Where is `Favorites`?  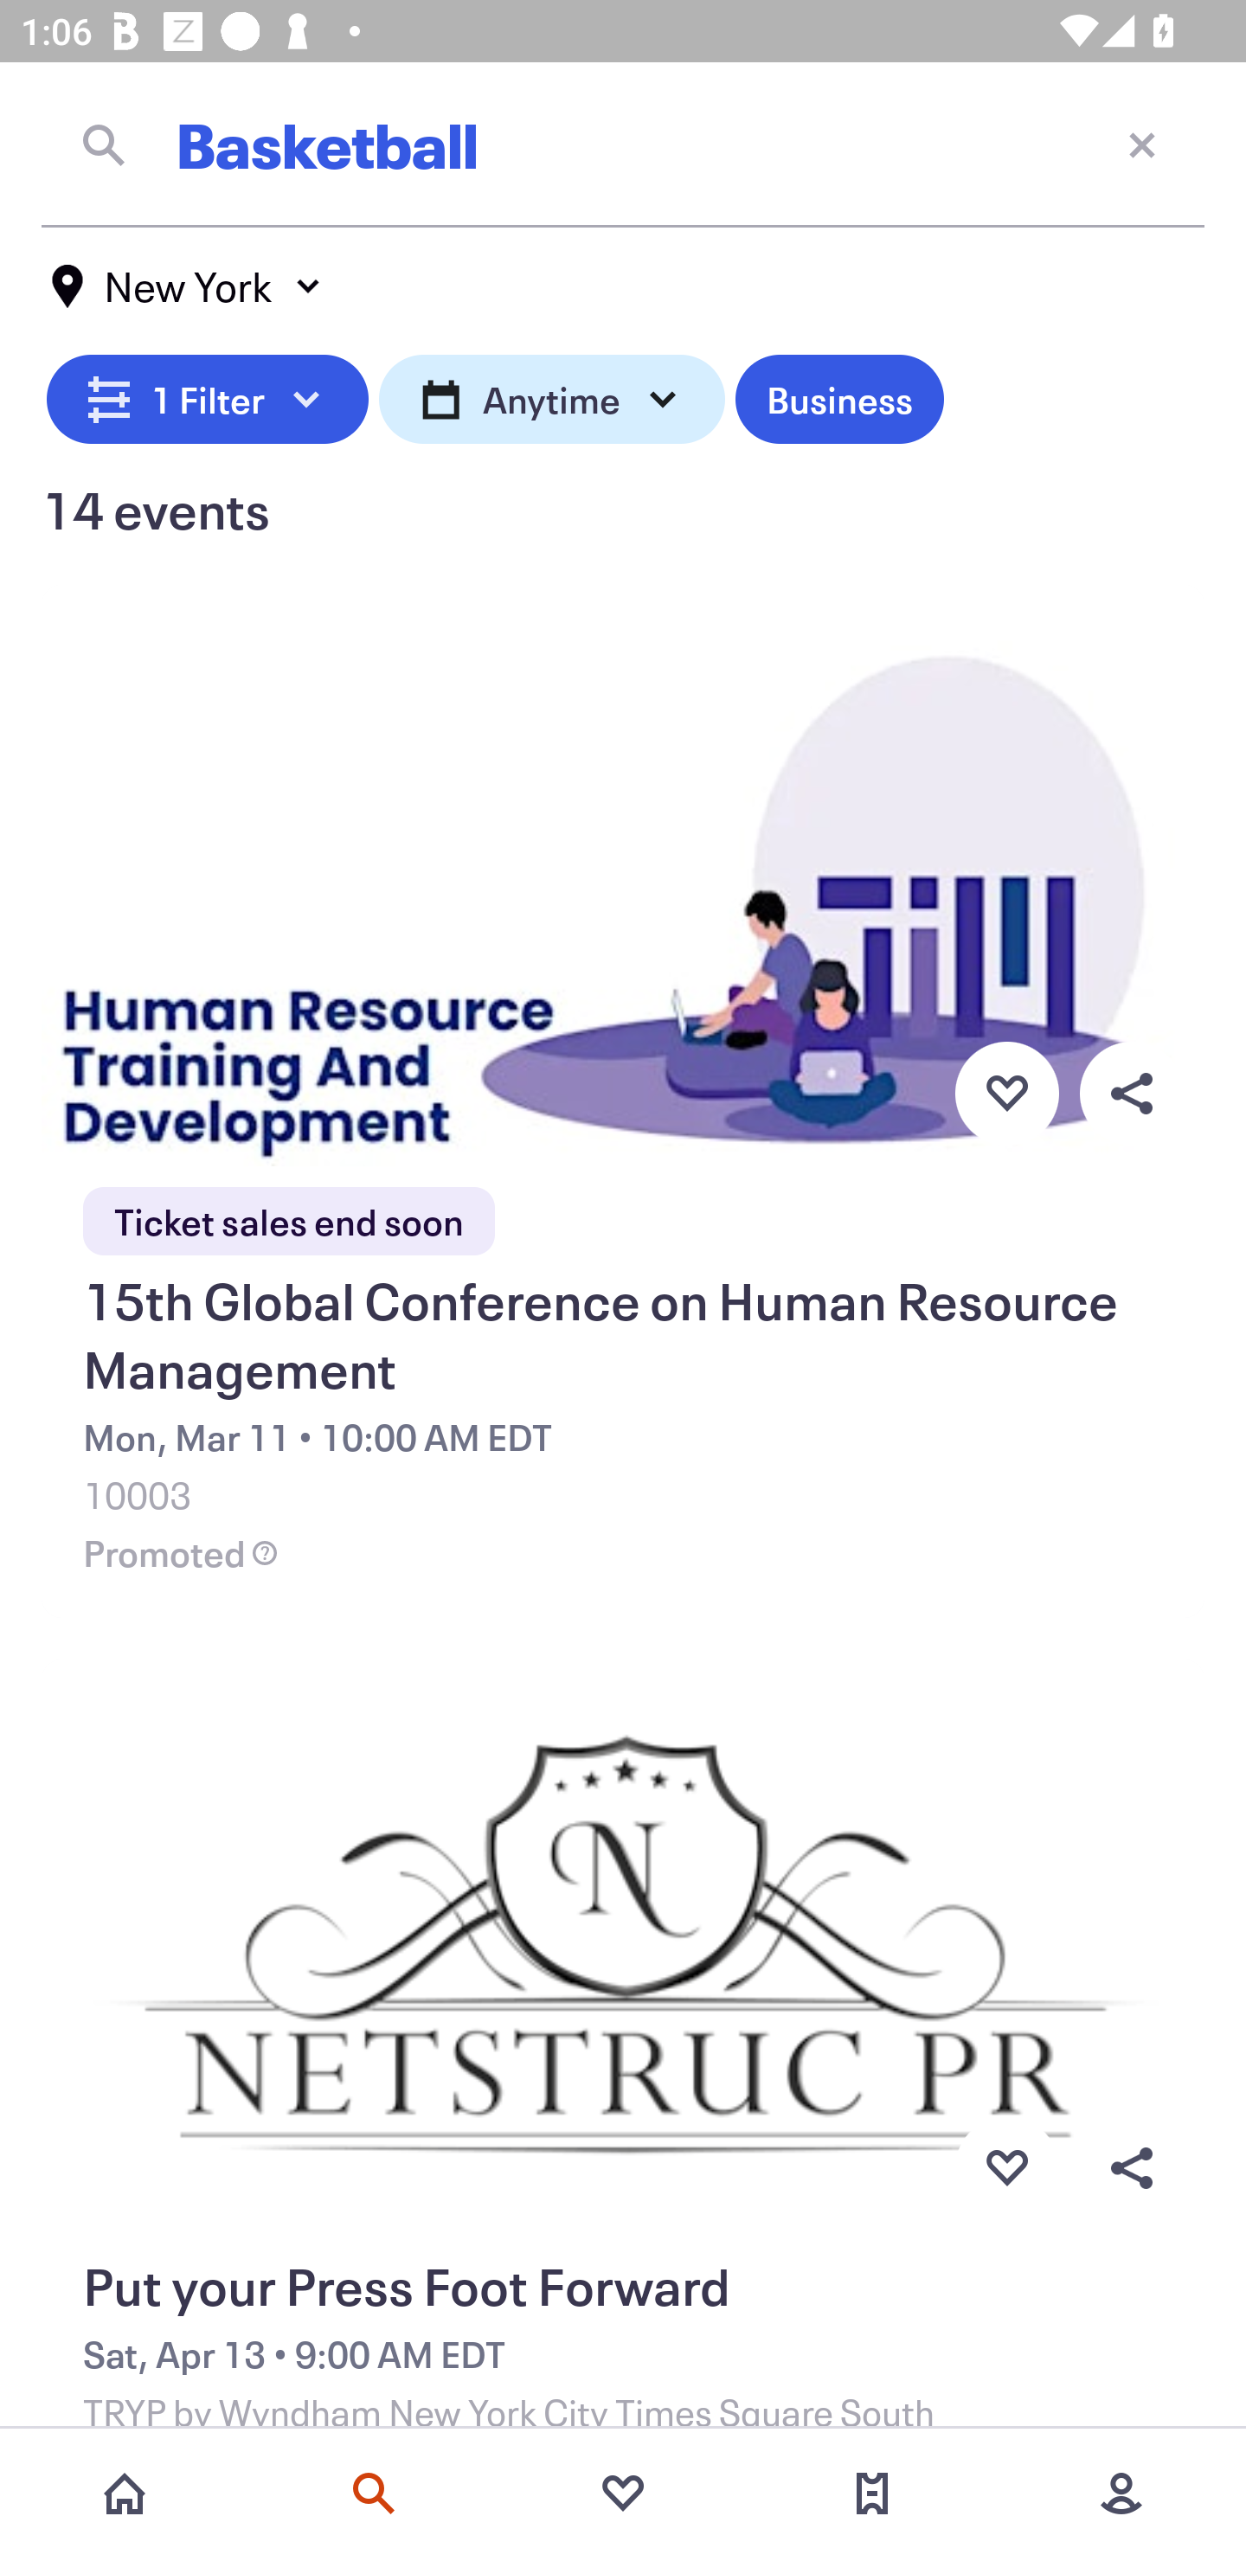
Favorites is located at coordinates (623, 2494).